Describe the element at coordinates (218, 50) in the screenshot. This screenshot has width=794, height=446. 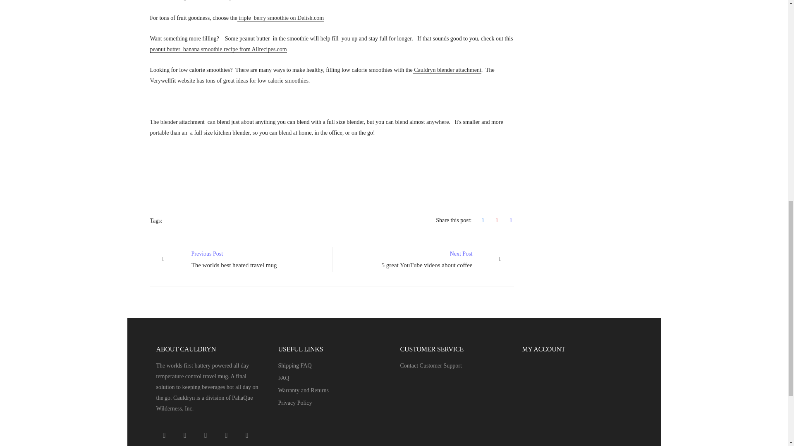
I see `Cauldryn on Facebook` at that location.